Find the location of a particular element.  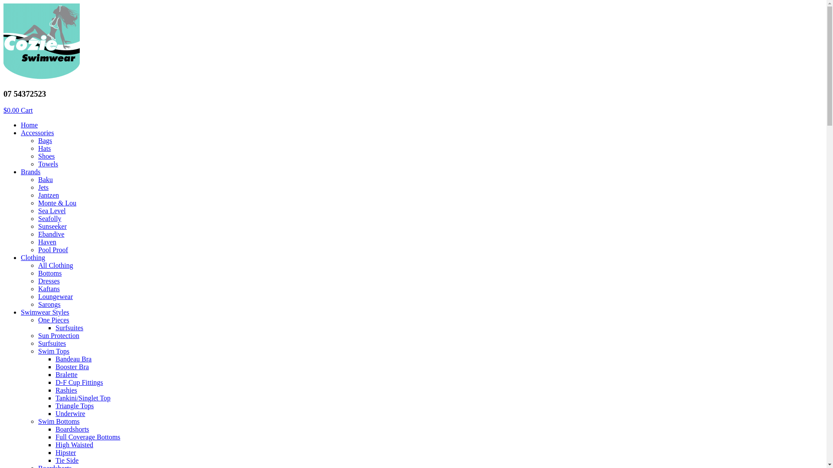

Swimwear Styles is located at coordinates (45, 312).